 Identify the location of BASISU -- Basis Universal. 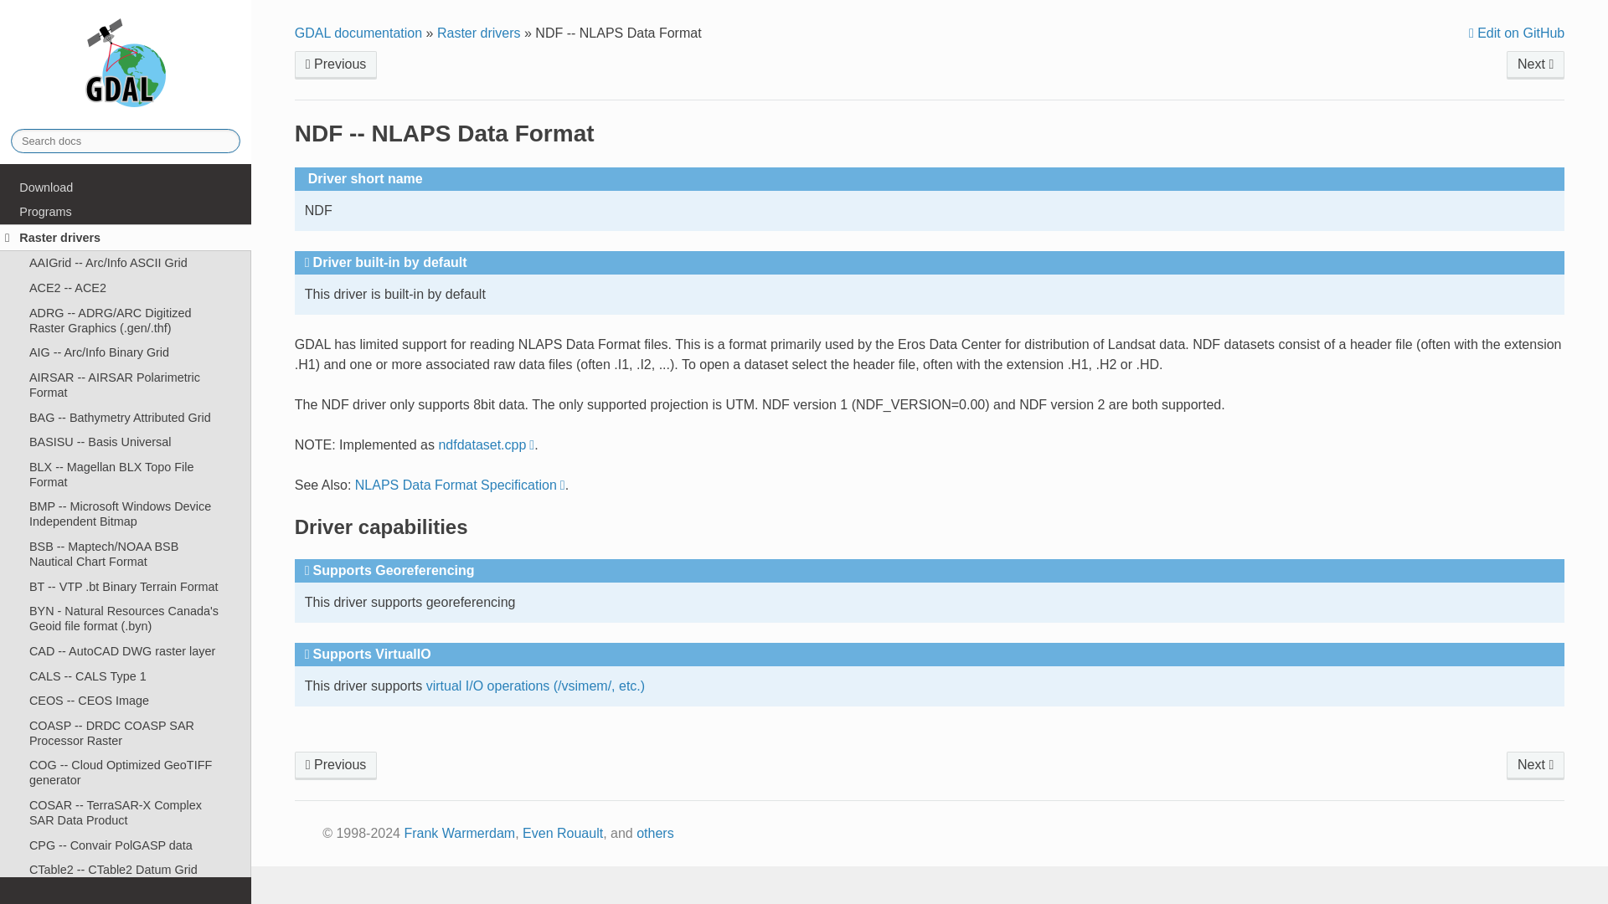
(126, 442).